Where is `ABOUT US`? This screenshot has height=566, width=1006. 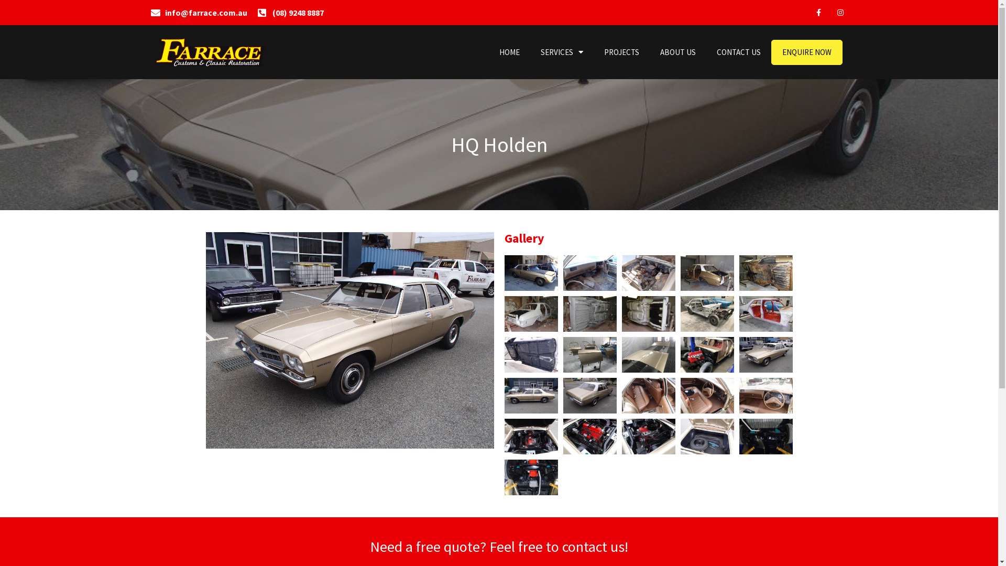 ABOUT US is located at coordinates (678, 52).